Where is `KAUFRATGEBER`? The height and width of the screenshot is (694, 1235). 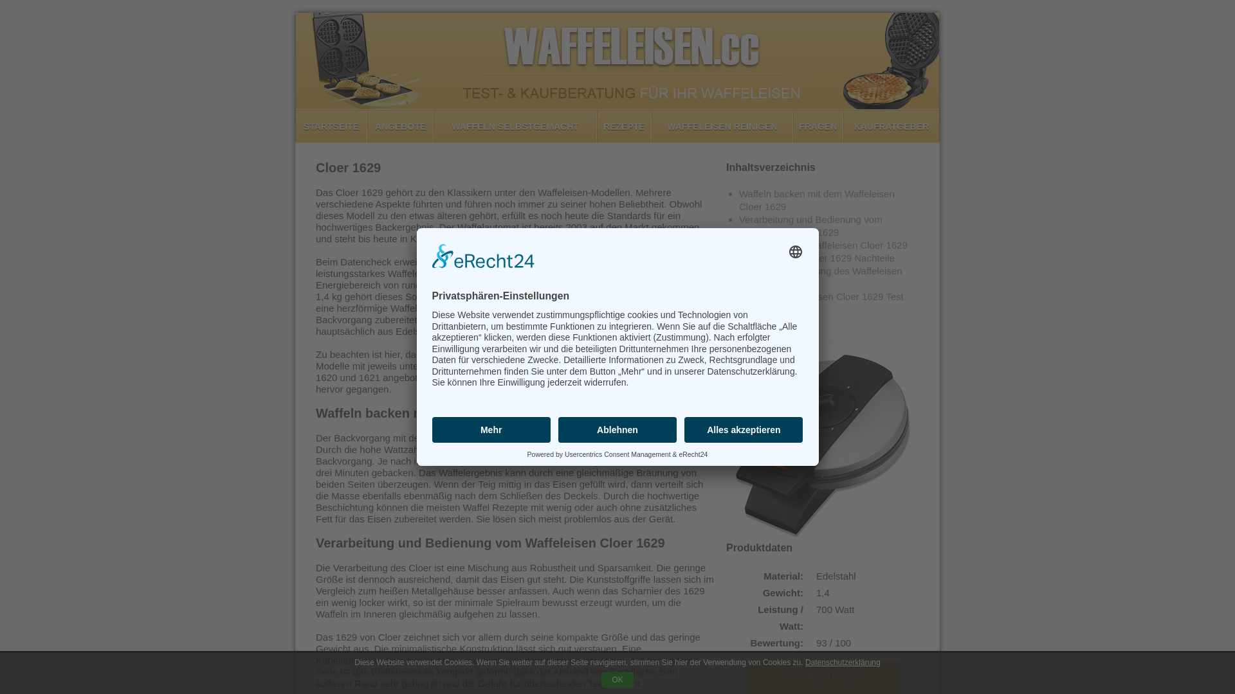
KAUFRATGEBER is located at coordinates (892, 127).